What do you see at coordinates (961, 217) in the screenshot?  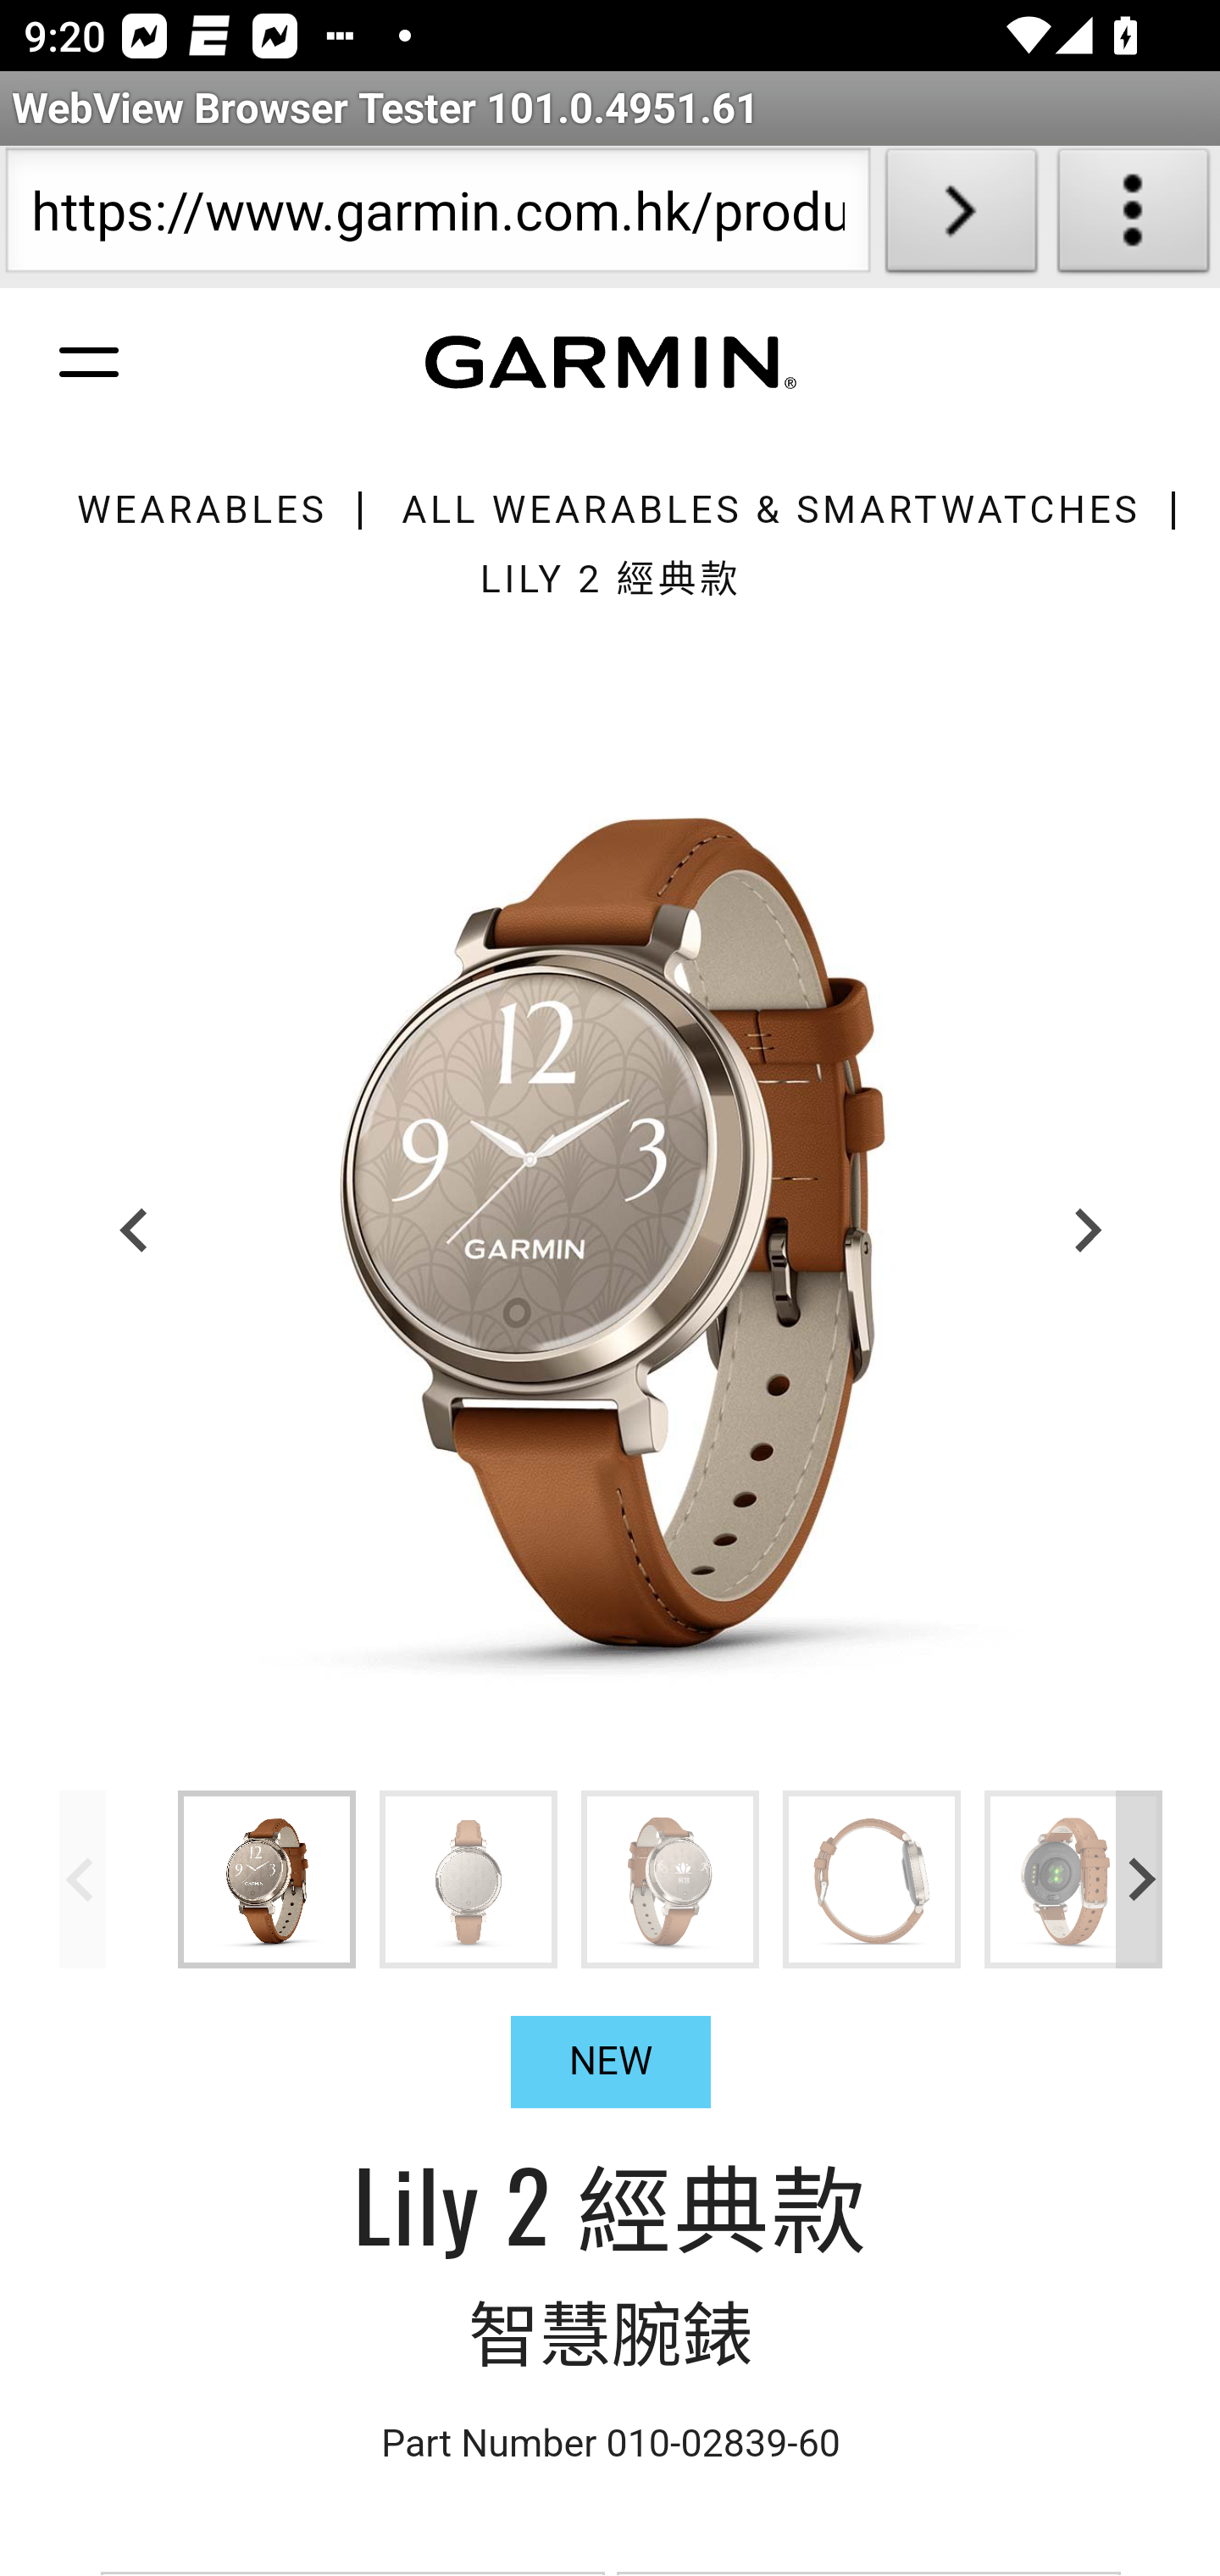 I see `Load URL` at bounding box center [961, 217].